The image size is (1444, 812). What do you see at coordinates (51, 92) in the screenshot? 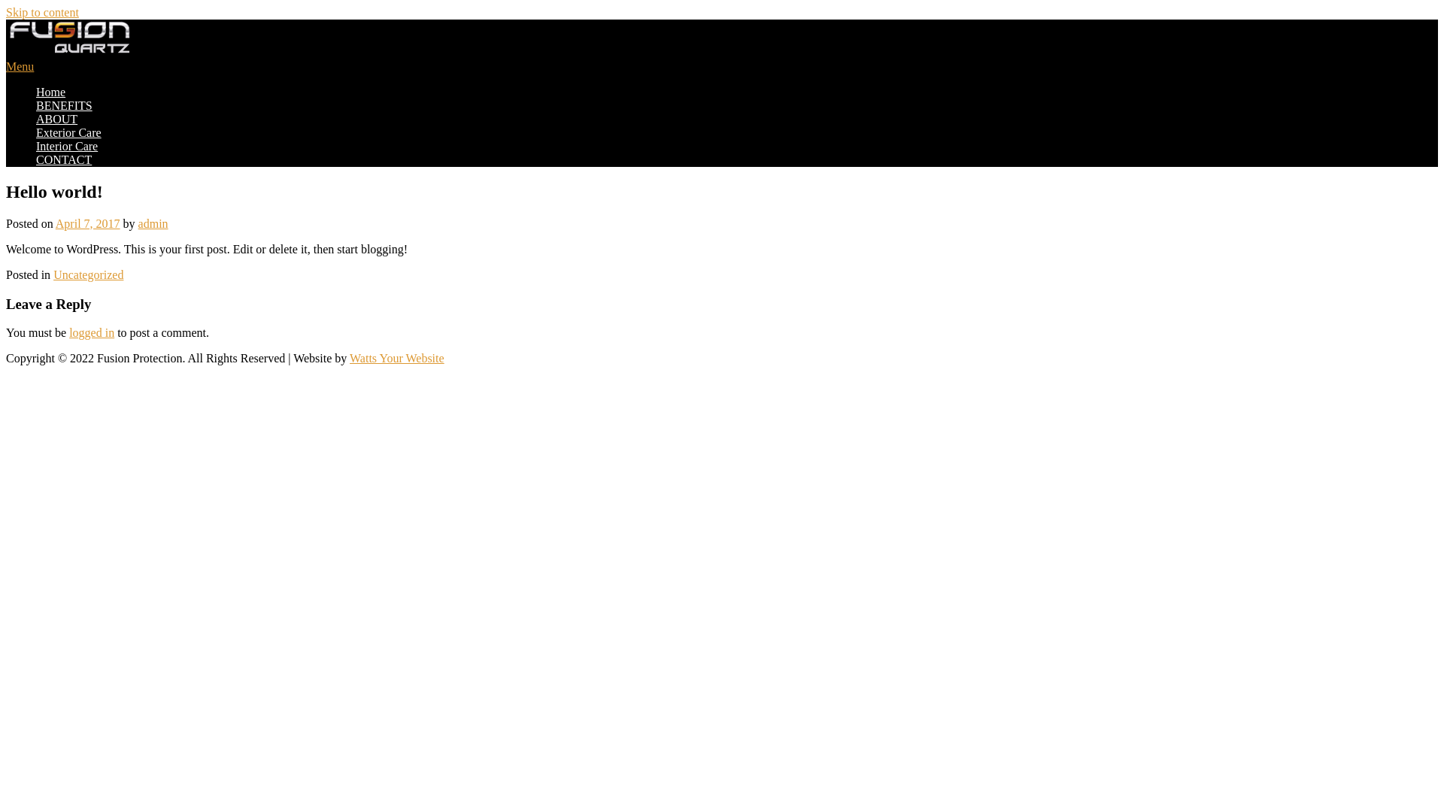
I see `Home` at bounding box center [51, 92].